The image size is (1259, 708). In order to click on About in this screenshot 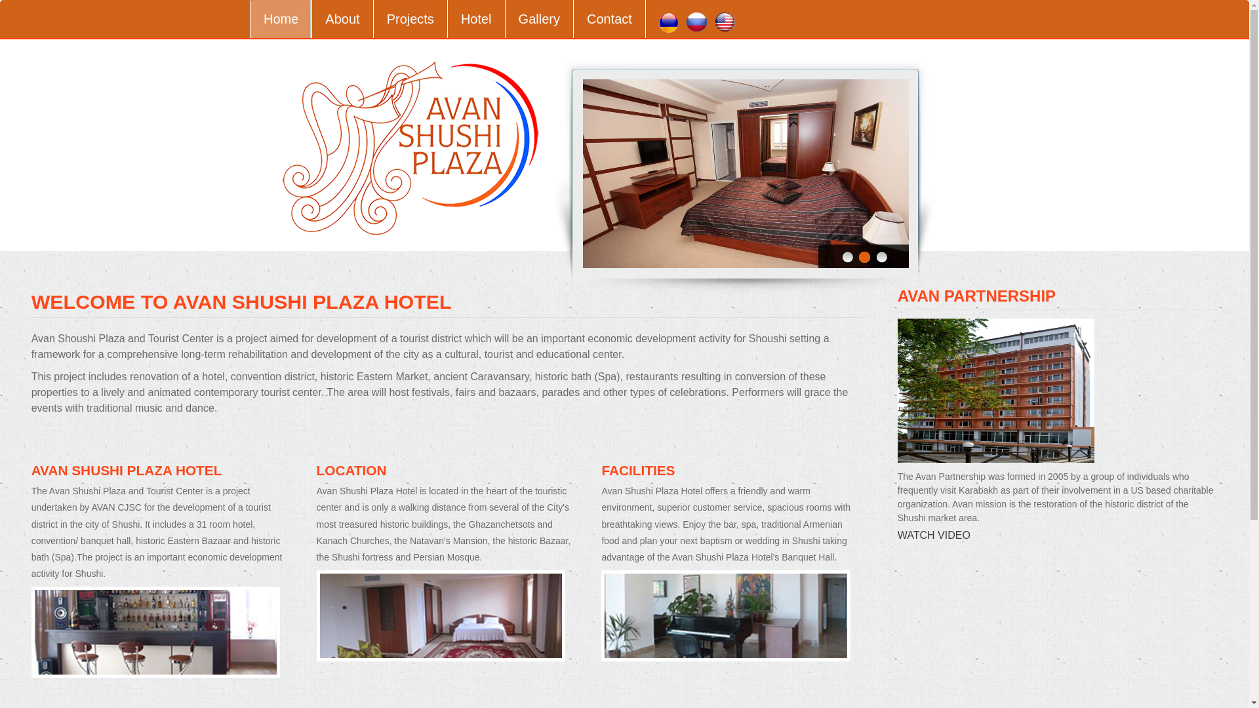, I will do `click(342, 19)`.